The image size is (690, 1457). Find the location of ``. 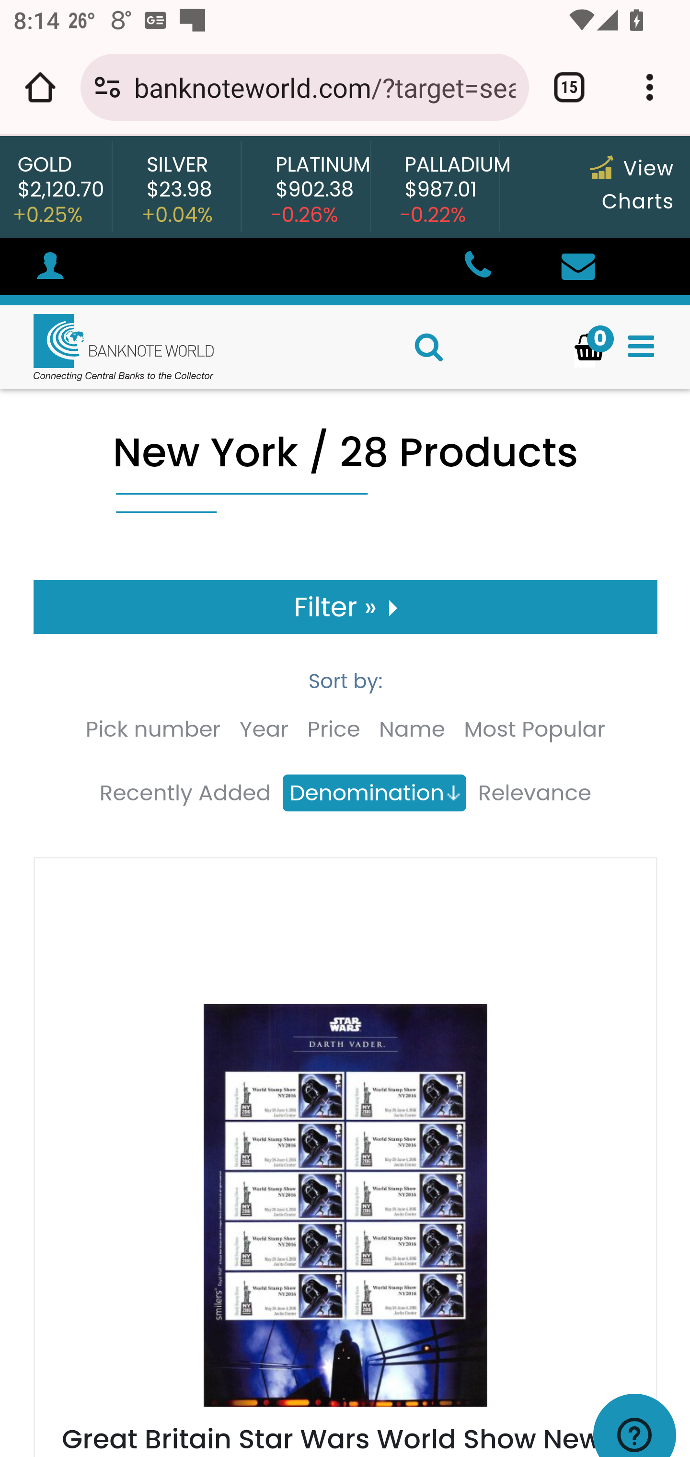

 is located at coordinates (477, 267).